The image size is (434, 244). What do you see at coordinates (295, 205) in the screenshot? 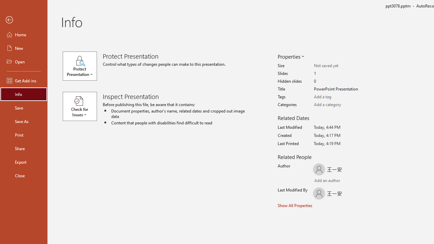
I see `Show All Properties` at bounding box center [295, 205].